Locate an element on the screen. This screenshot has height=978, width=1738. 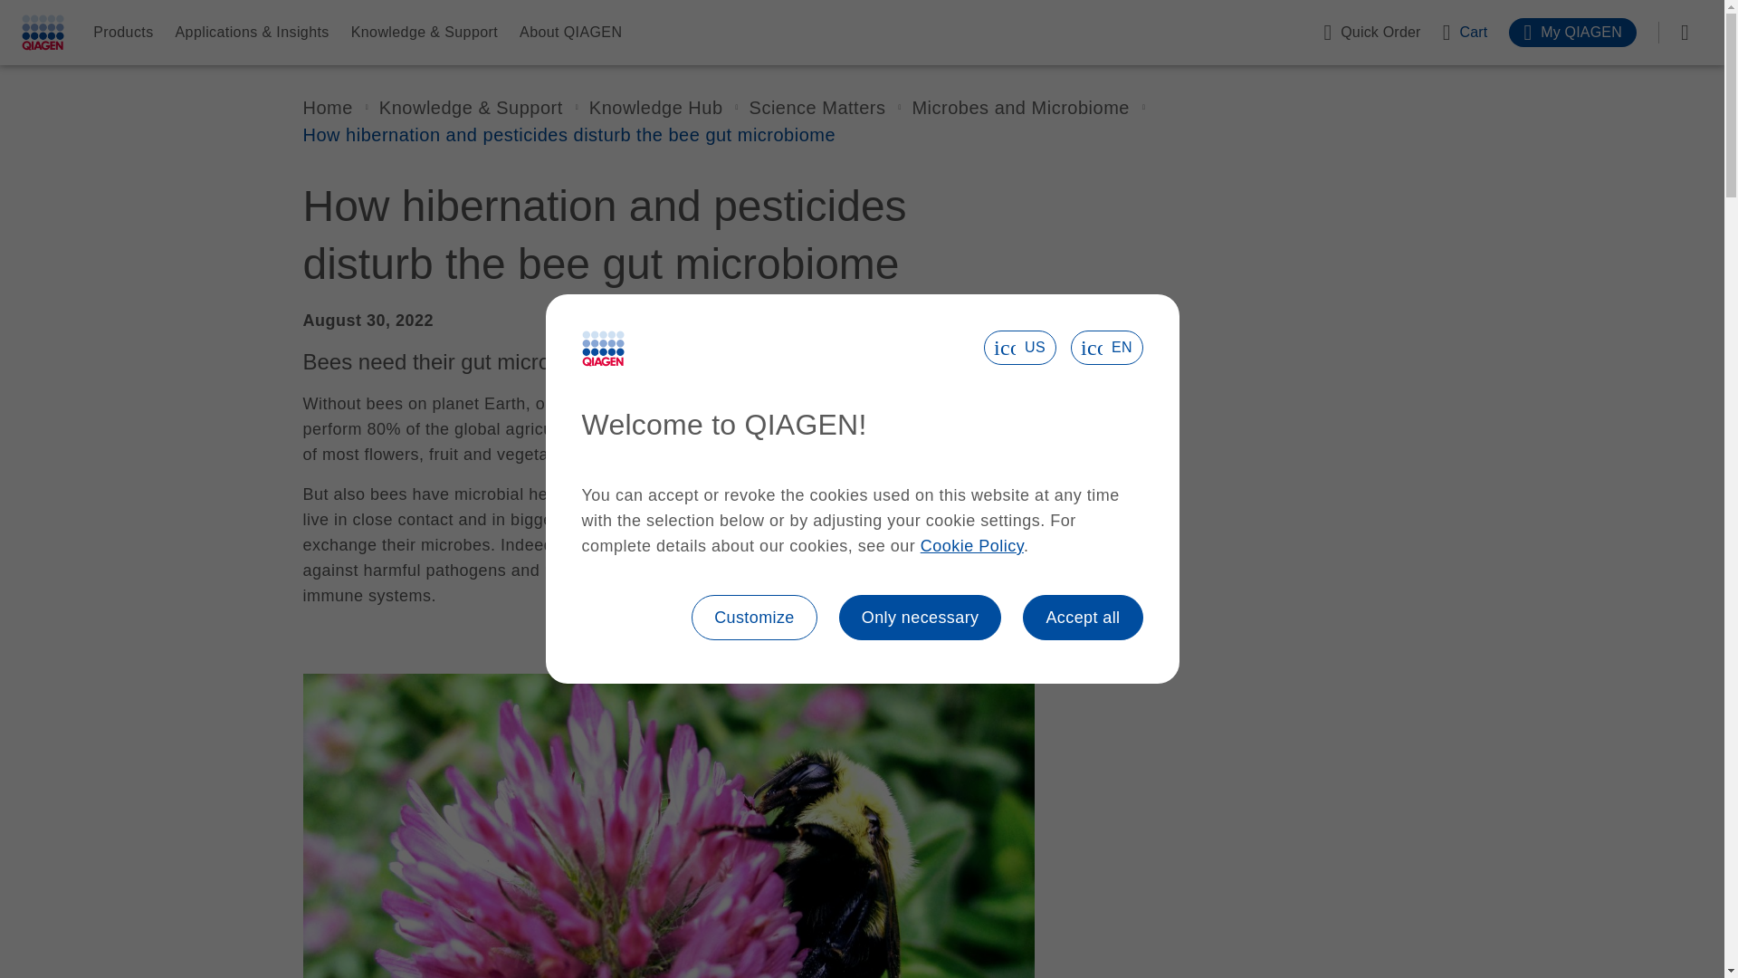
Accept all is located at coordinates (1083, 618).